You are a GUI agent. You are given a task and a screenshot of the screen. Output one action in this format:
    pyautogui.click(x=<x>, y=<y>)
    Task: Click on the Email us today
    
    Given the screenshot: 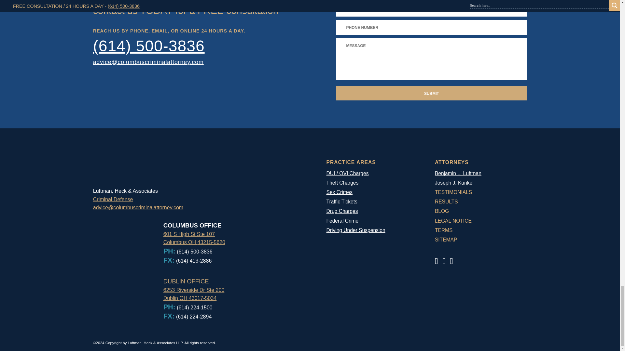 What is the action you would take?
    pyautogui.click(x=148, y=62)
    